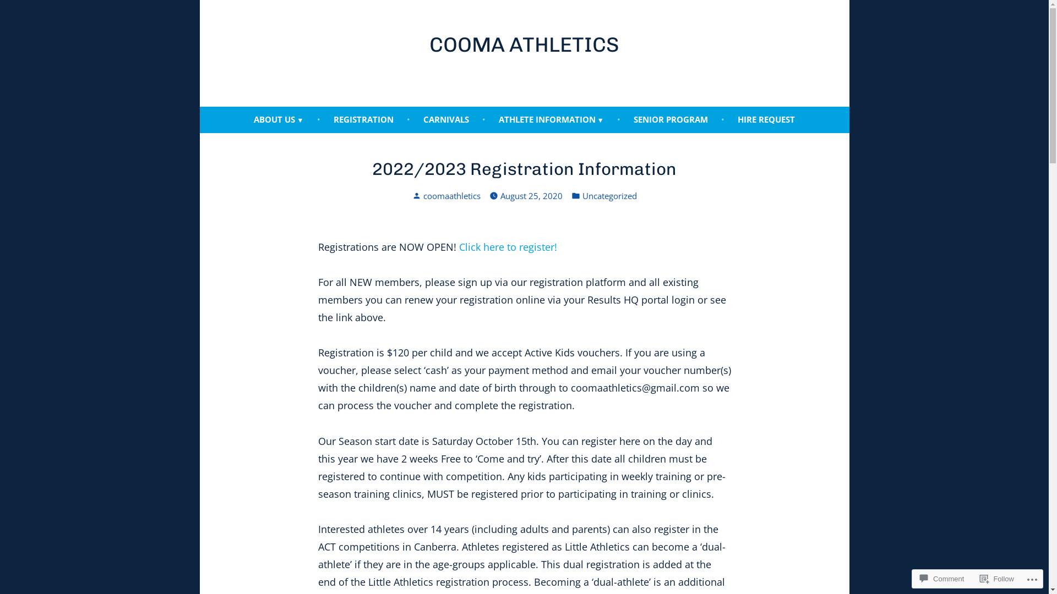 The width and height of the screenshot is (1057, 594). I want to click on HIRE REQUEST, so click(766, 120).